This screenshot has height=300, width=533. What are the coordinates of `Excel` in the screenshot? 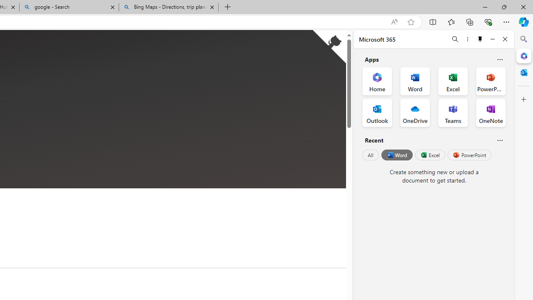 It's located at (430, 155).